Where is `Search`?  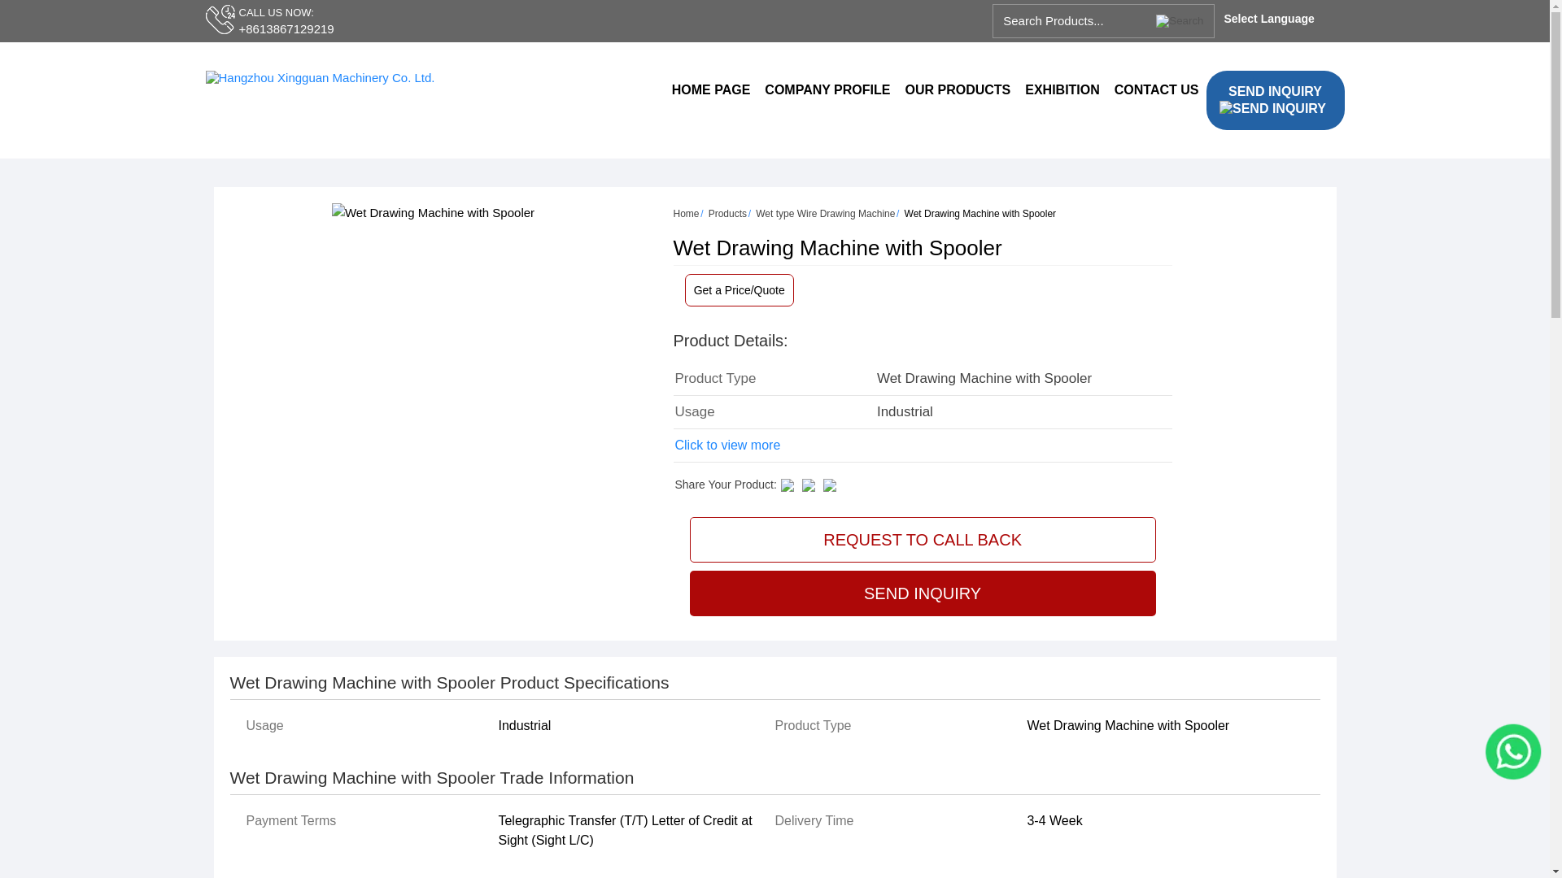
Search is located at coordinates (1185, 16).